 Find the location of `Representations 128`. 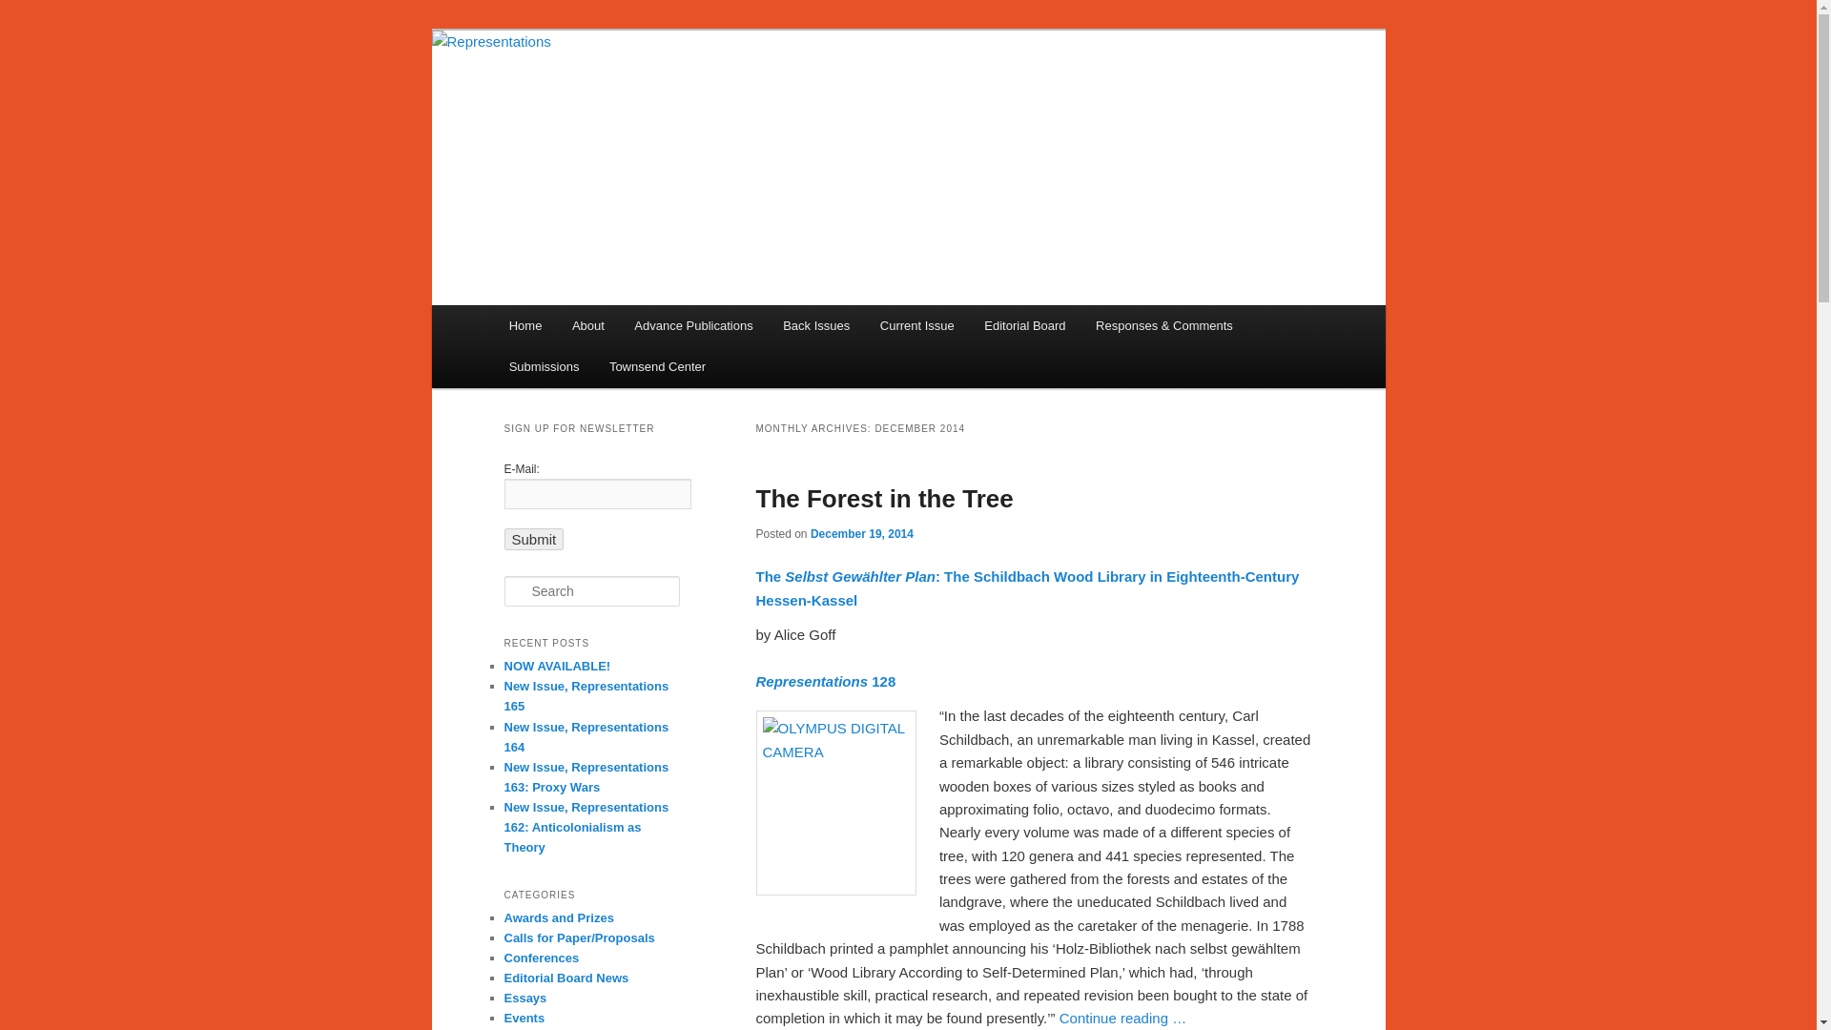

Representations 128 is located at coordinates (824, 681).